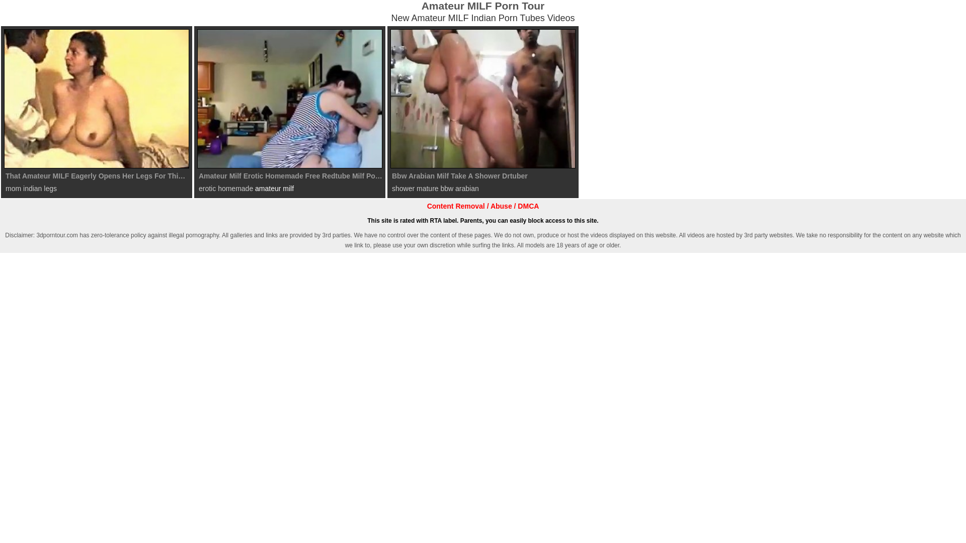  What do you see at coordinates (404, 189) in the screenshot?
I see `shower` at bounding box center [404, 189].